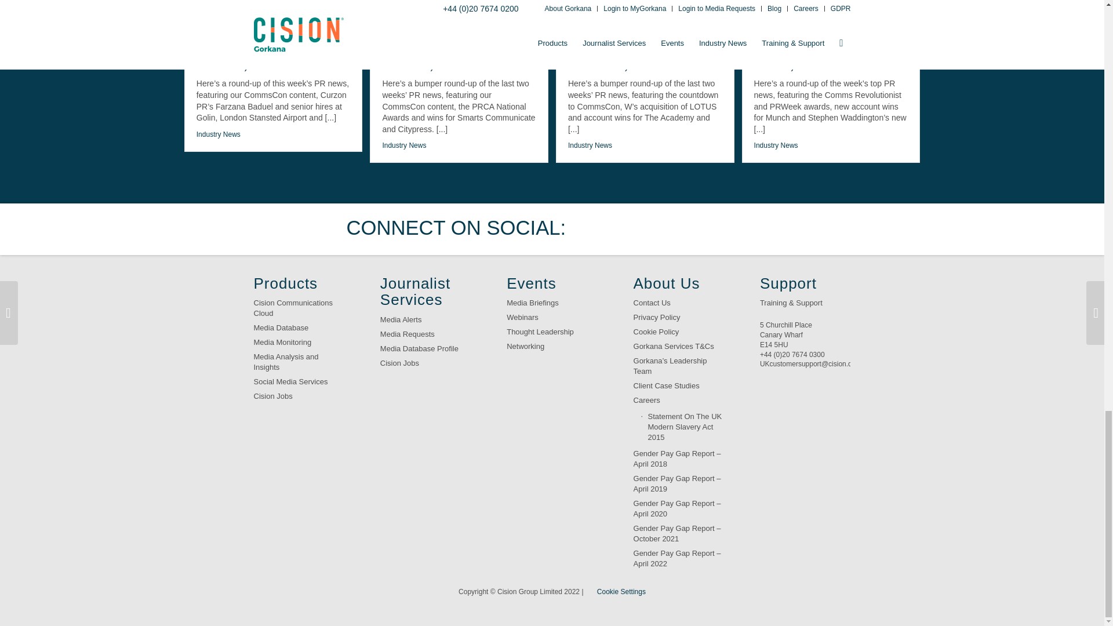  What do you see at coordinates (630, 228) in the screenshot?
I see `connect on Facebook` at bounding box center [630, 228].